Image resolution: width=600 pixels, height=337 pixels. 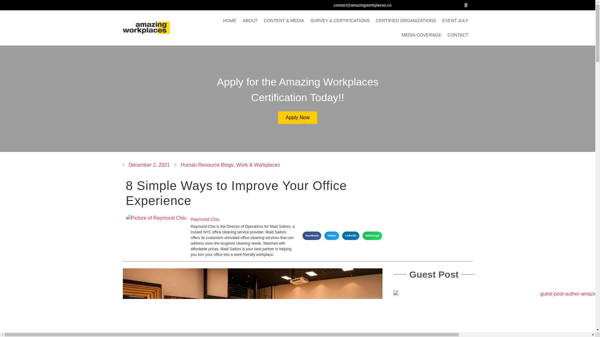 What do you see at coordinates (421, 35) in the screenshot?
I see `MEDIA COVERAGE` at bounding box center [421, 35].